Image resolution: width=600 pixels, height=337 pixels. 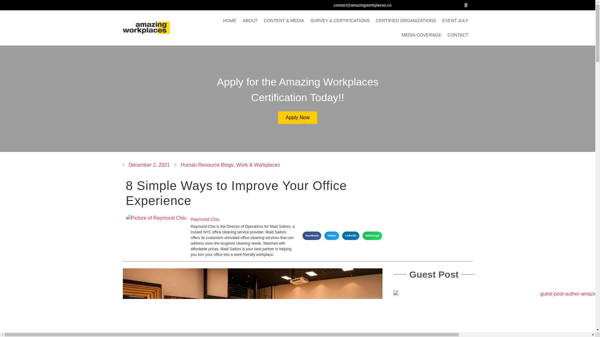 What do you see at coordinates (421, 35) in the screenshot?
I see `MEDIA COVERAGE` at bounding box center [421, 35].